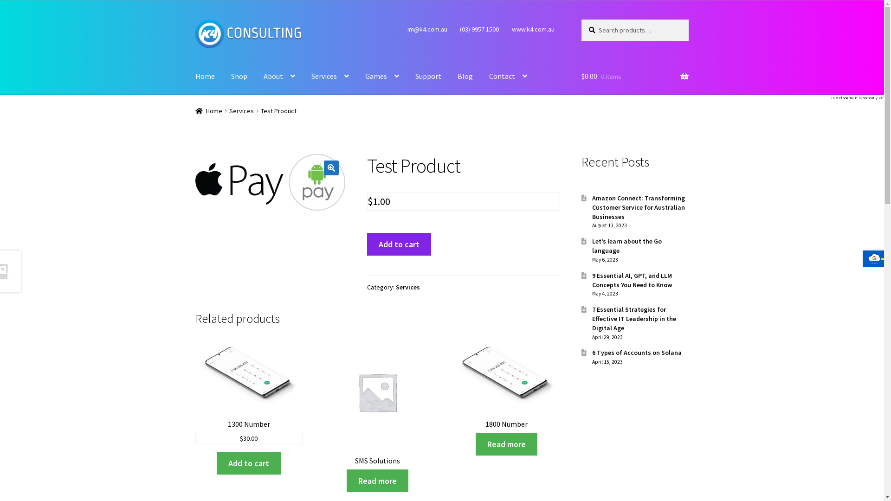  Describe the element at coordinates (507, 384) in the screenshot. I see `1800 Number` at that location.